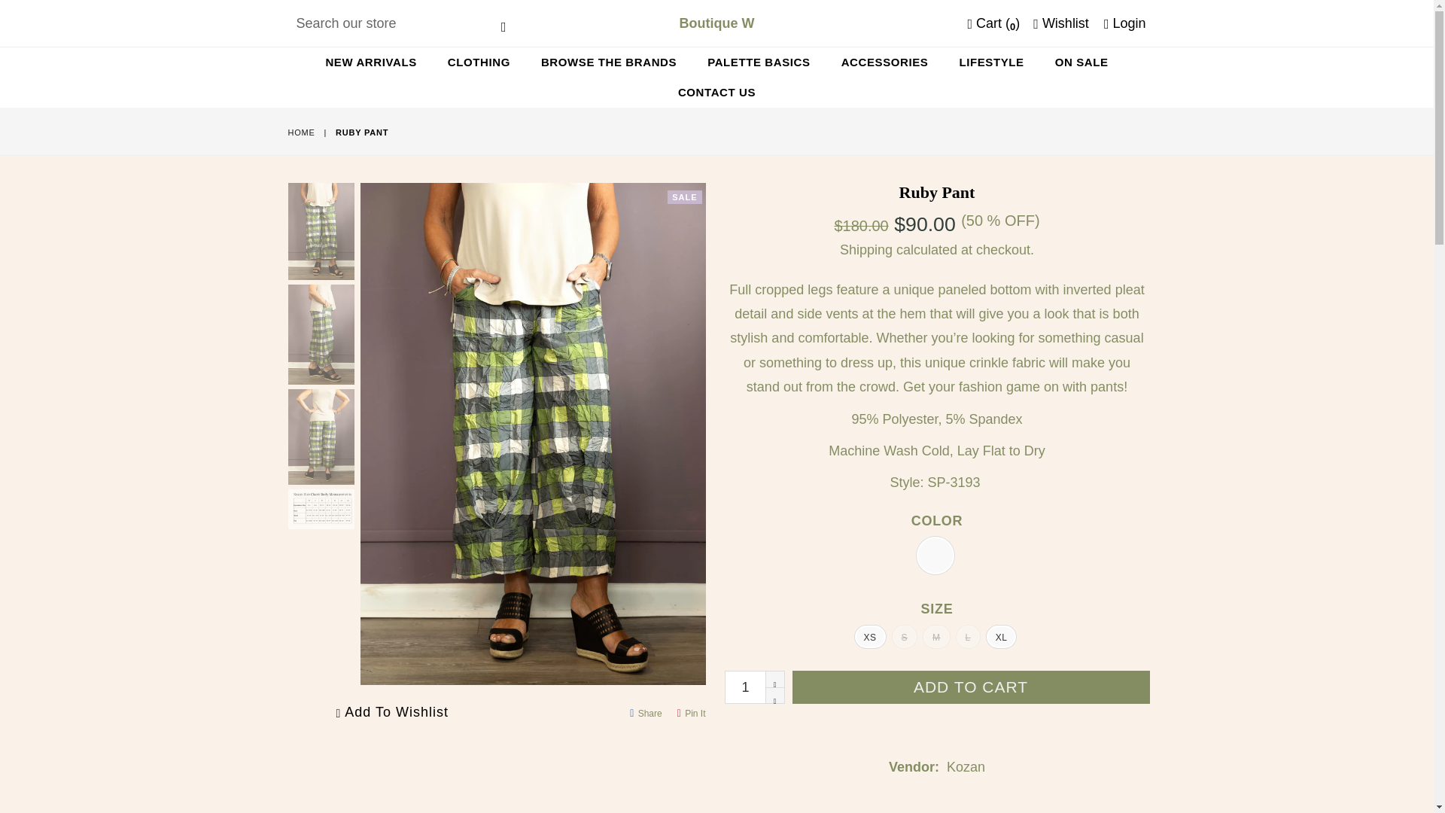 The image size is (1445, 813). I want to click on Login, so click(1124, 23).